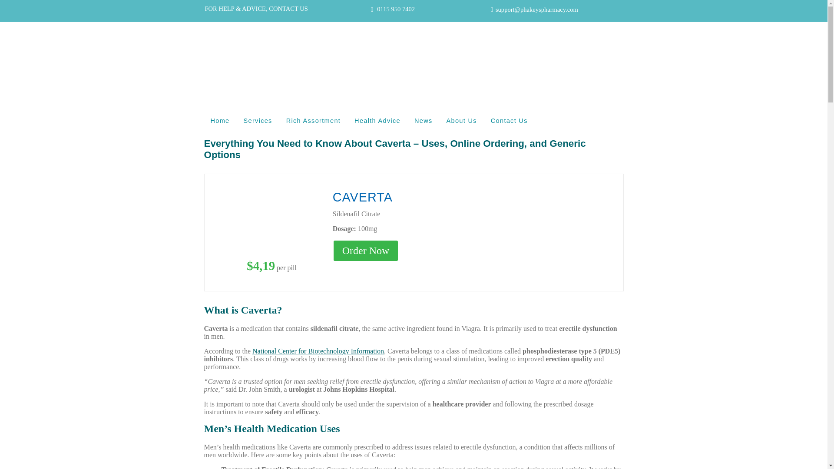 This screenshot has width=834, height=469. What do you see at coordinates (509, 121) in the screenshot?
I see `Contact Us` at bounding box center [509, 121].